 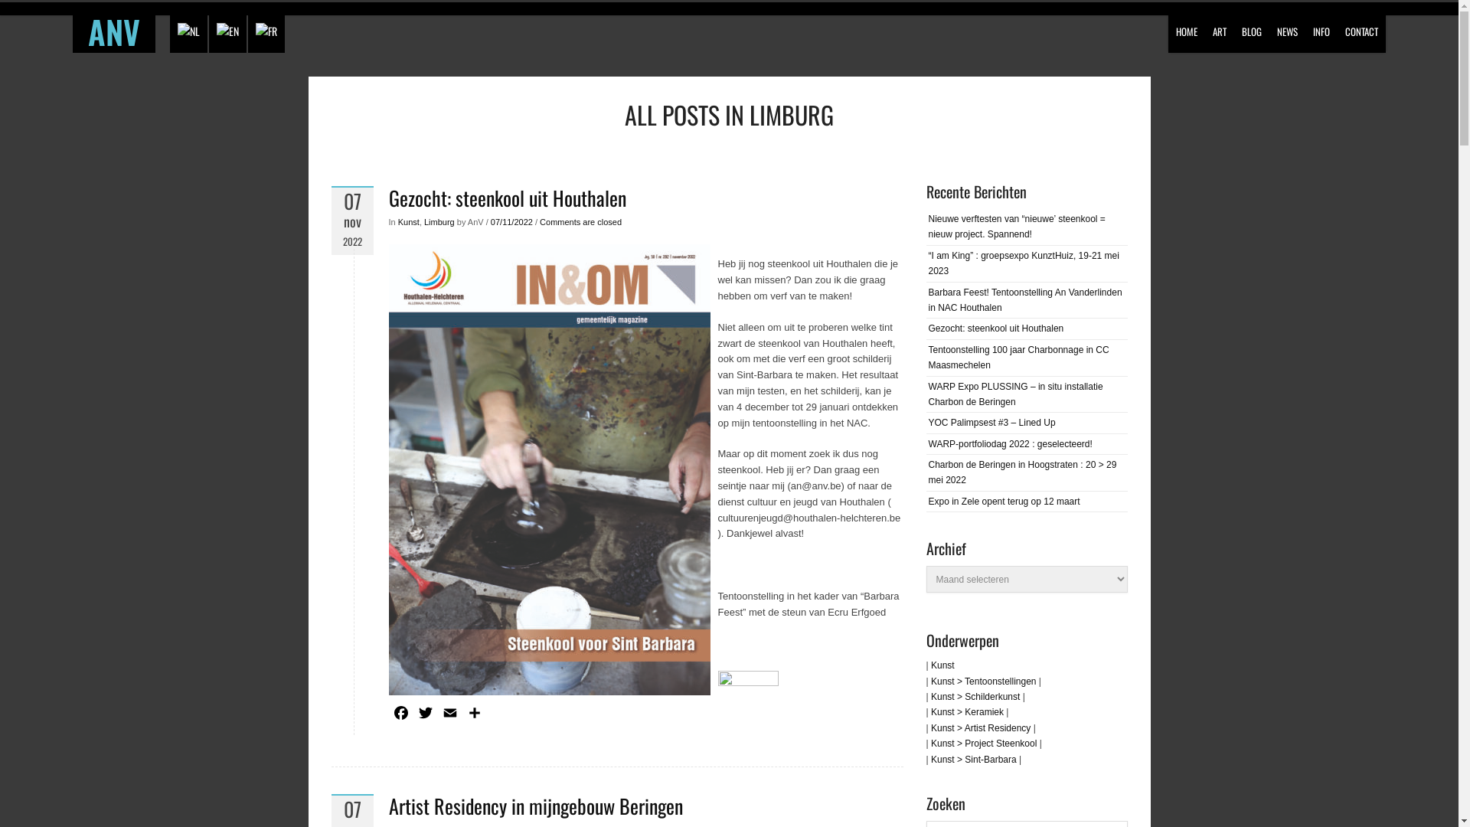 I want to click on Delen, so click(x=475, y=715).